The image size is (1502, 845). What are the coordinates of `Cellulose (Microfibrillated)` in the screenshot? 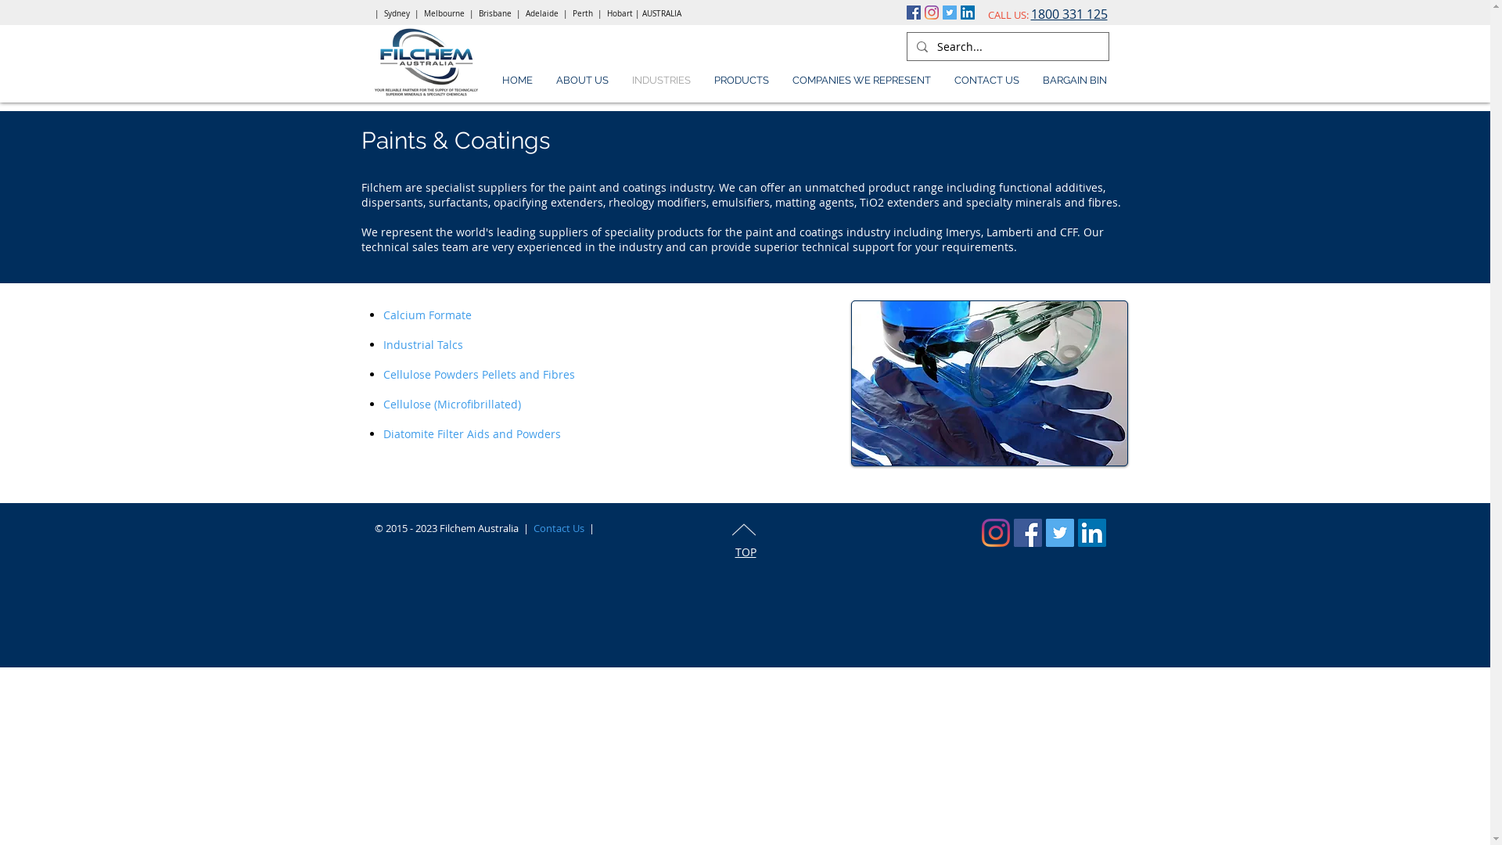 It's located at (452, 404).